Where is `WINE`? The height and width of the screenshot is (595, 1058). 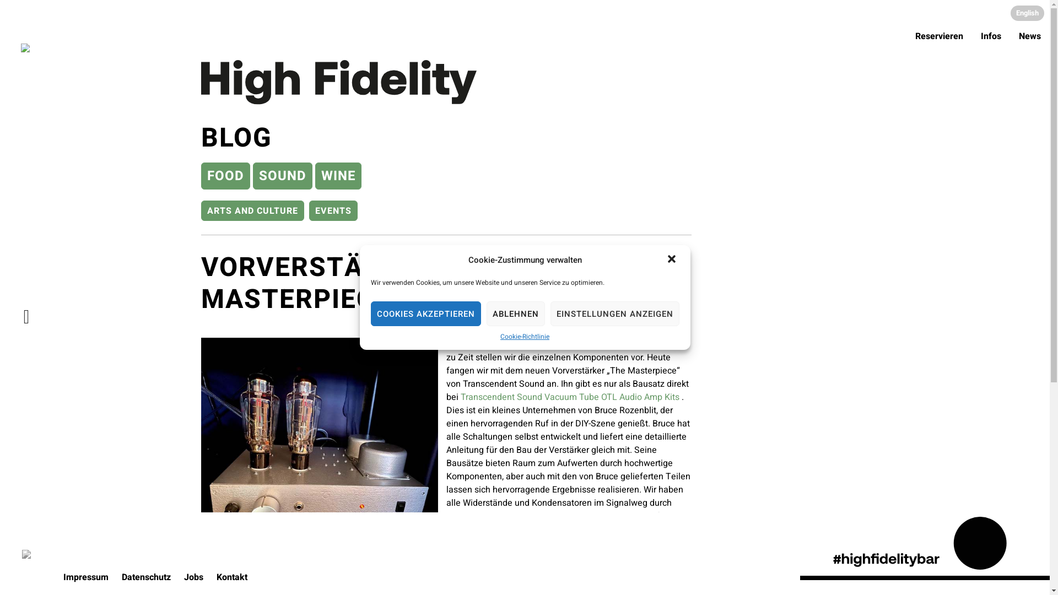 WINE is located at coordinates (338, 176).